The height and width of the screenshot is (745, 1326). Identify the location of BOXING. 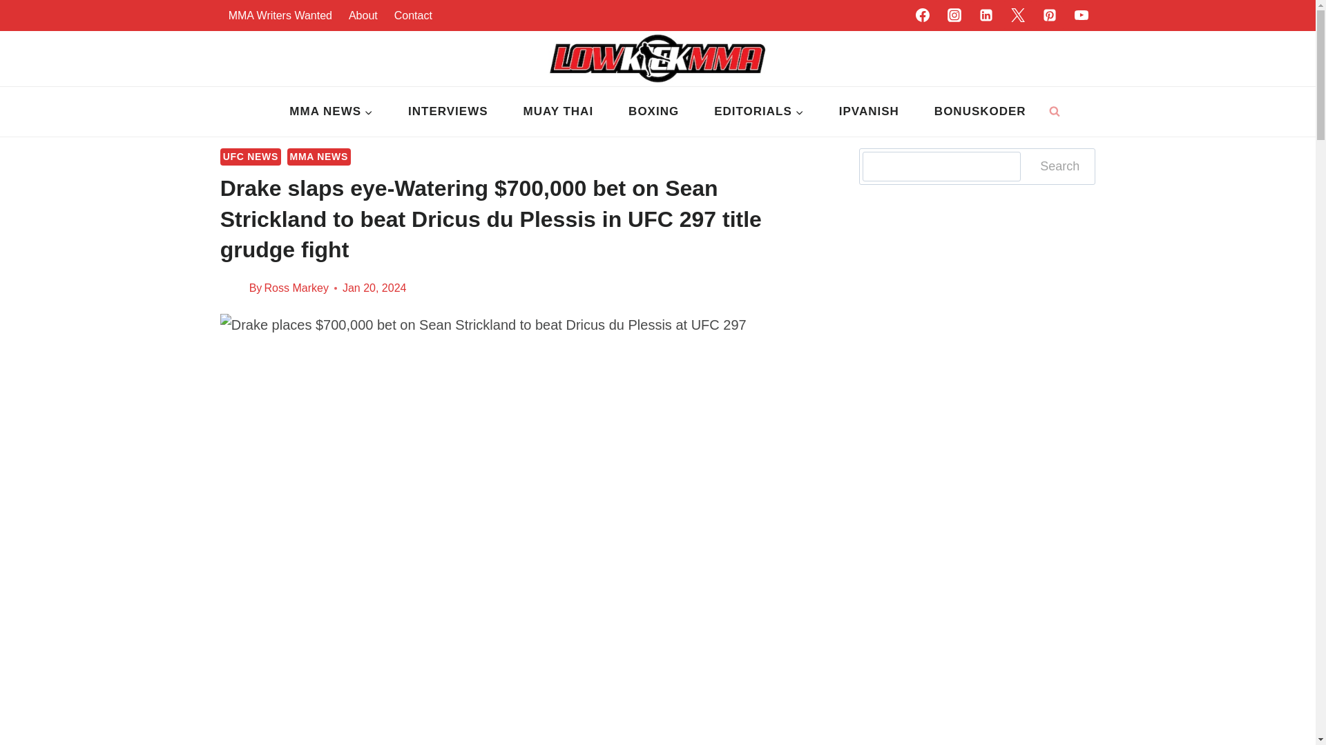
(654, 112).